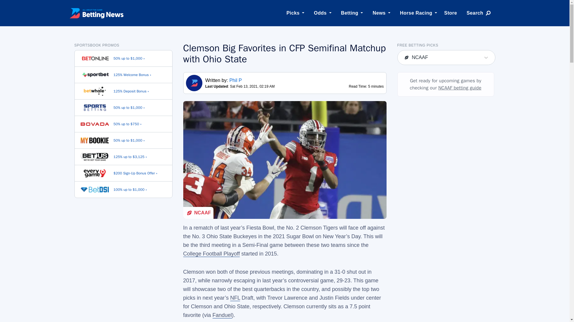  What do you see at coordinates (293, 13) in the screenshot?
I see `Picks` at bounding box center [293, 13].